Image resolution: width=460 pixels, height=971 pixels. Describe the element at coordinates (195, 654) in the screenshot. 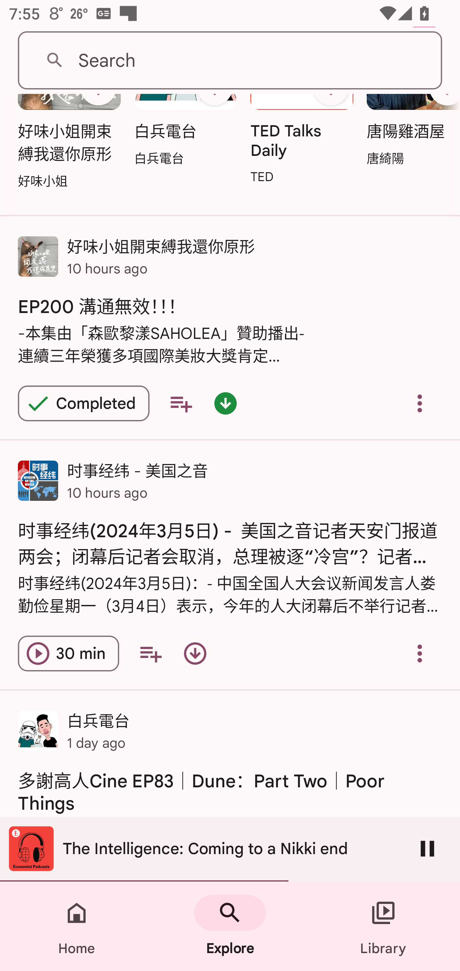

I see `Download episode` at that location.